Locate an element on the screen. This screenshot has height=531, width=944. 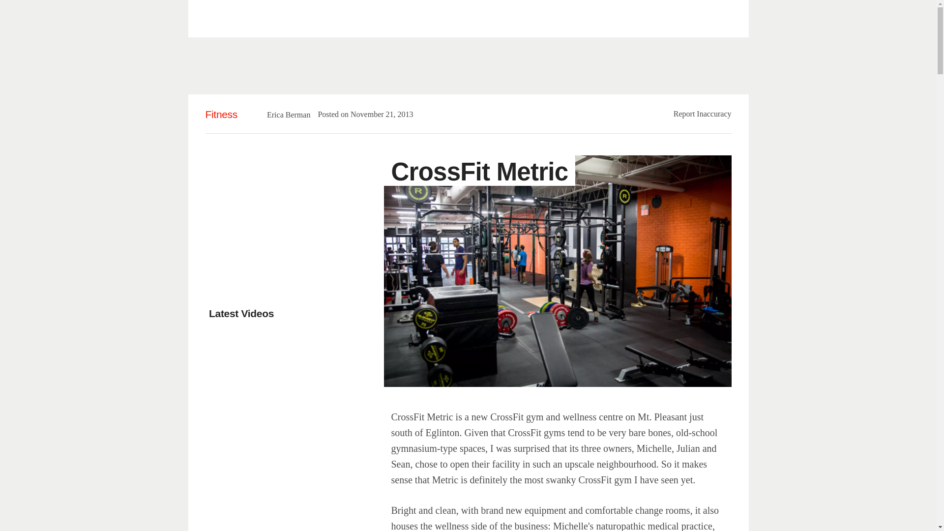
Fitness is located at coordinates (221, 114).